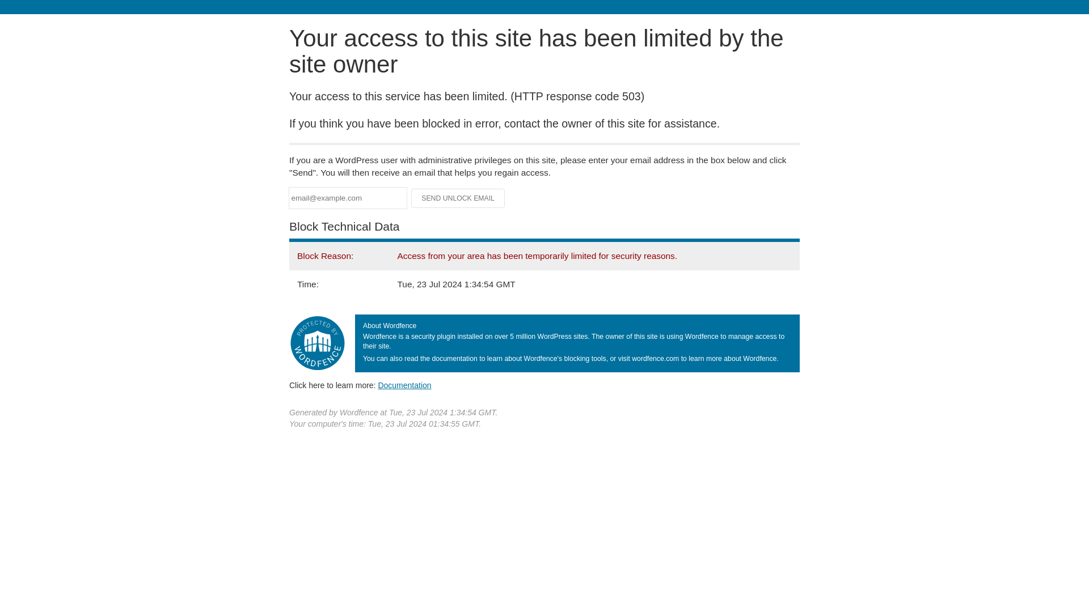 Image resolution: width=1089 pixels, height=612 pixels. Describe the element at coordinates (404, 385) in the screenshot. I see `Documentation` at that location.